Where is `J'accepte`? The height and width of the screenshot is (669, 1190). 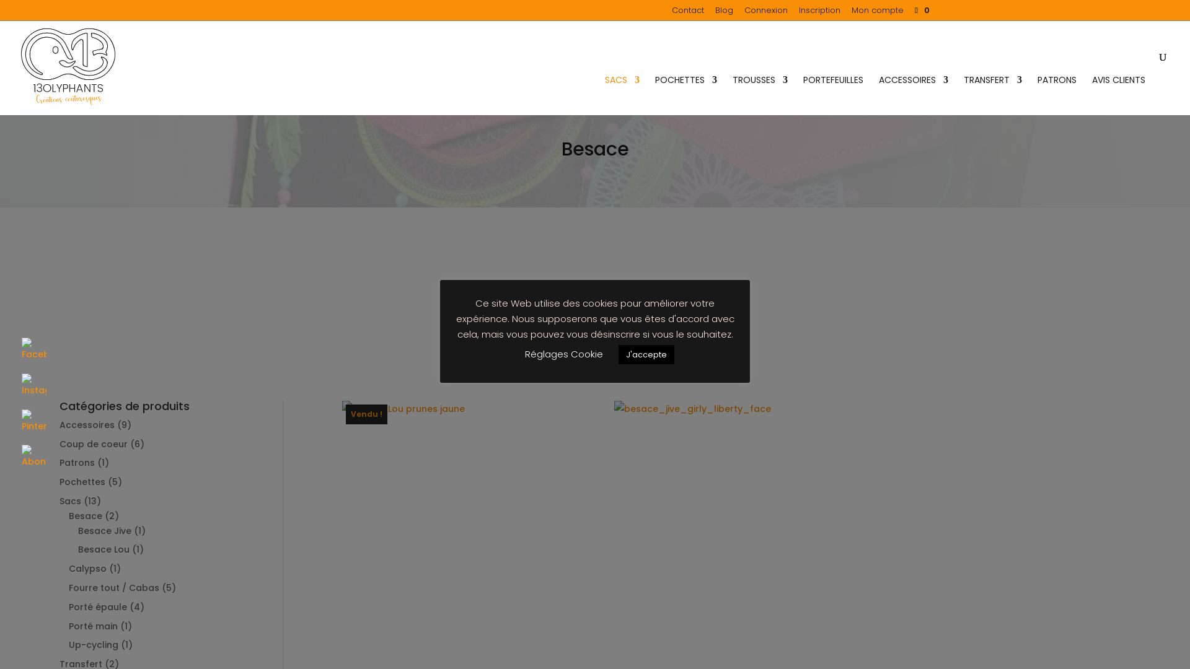 J'accepte is located at coordinates (646, 354).